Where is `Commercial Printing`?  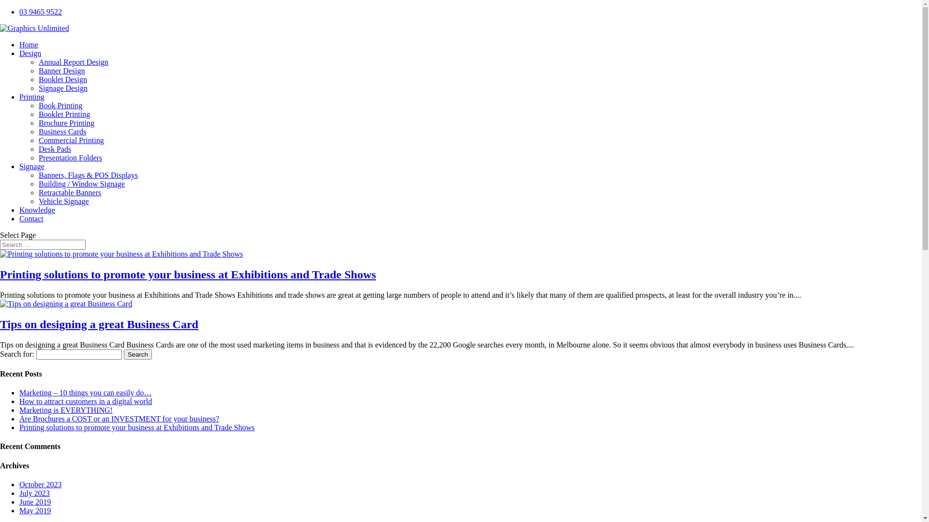
Commercial Printing is located at coordinates (72, 140).